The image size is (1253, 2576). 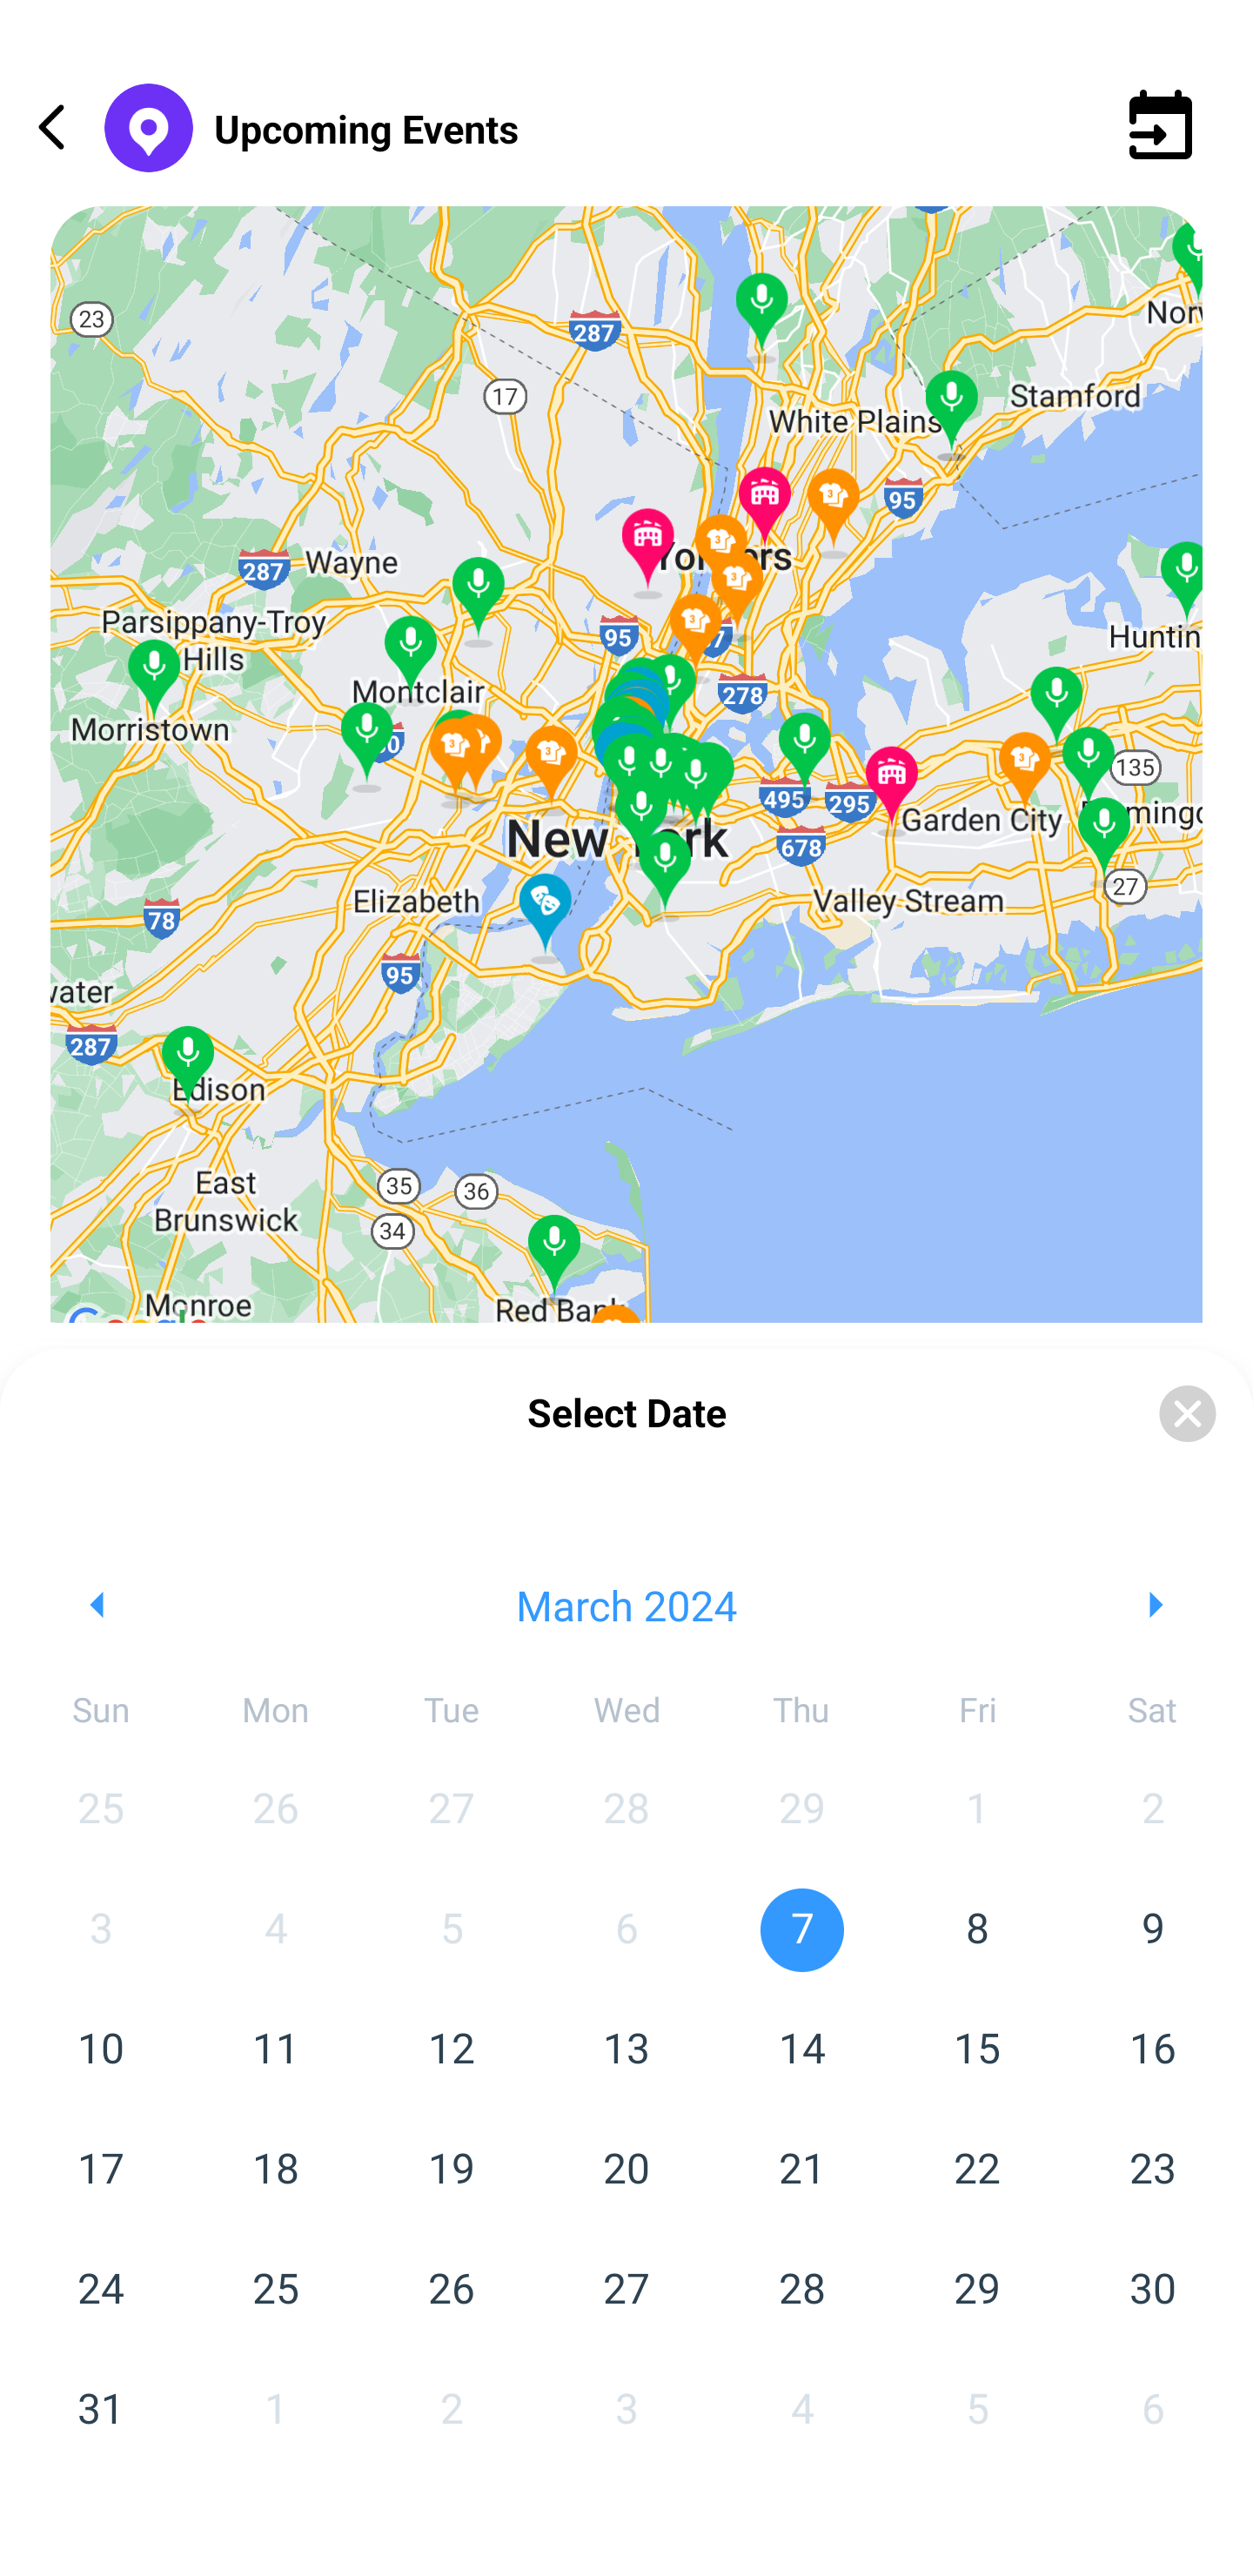 I want to click on  Tuesday 26 March 2024  26, so click(x=451, y=2290).